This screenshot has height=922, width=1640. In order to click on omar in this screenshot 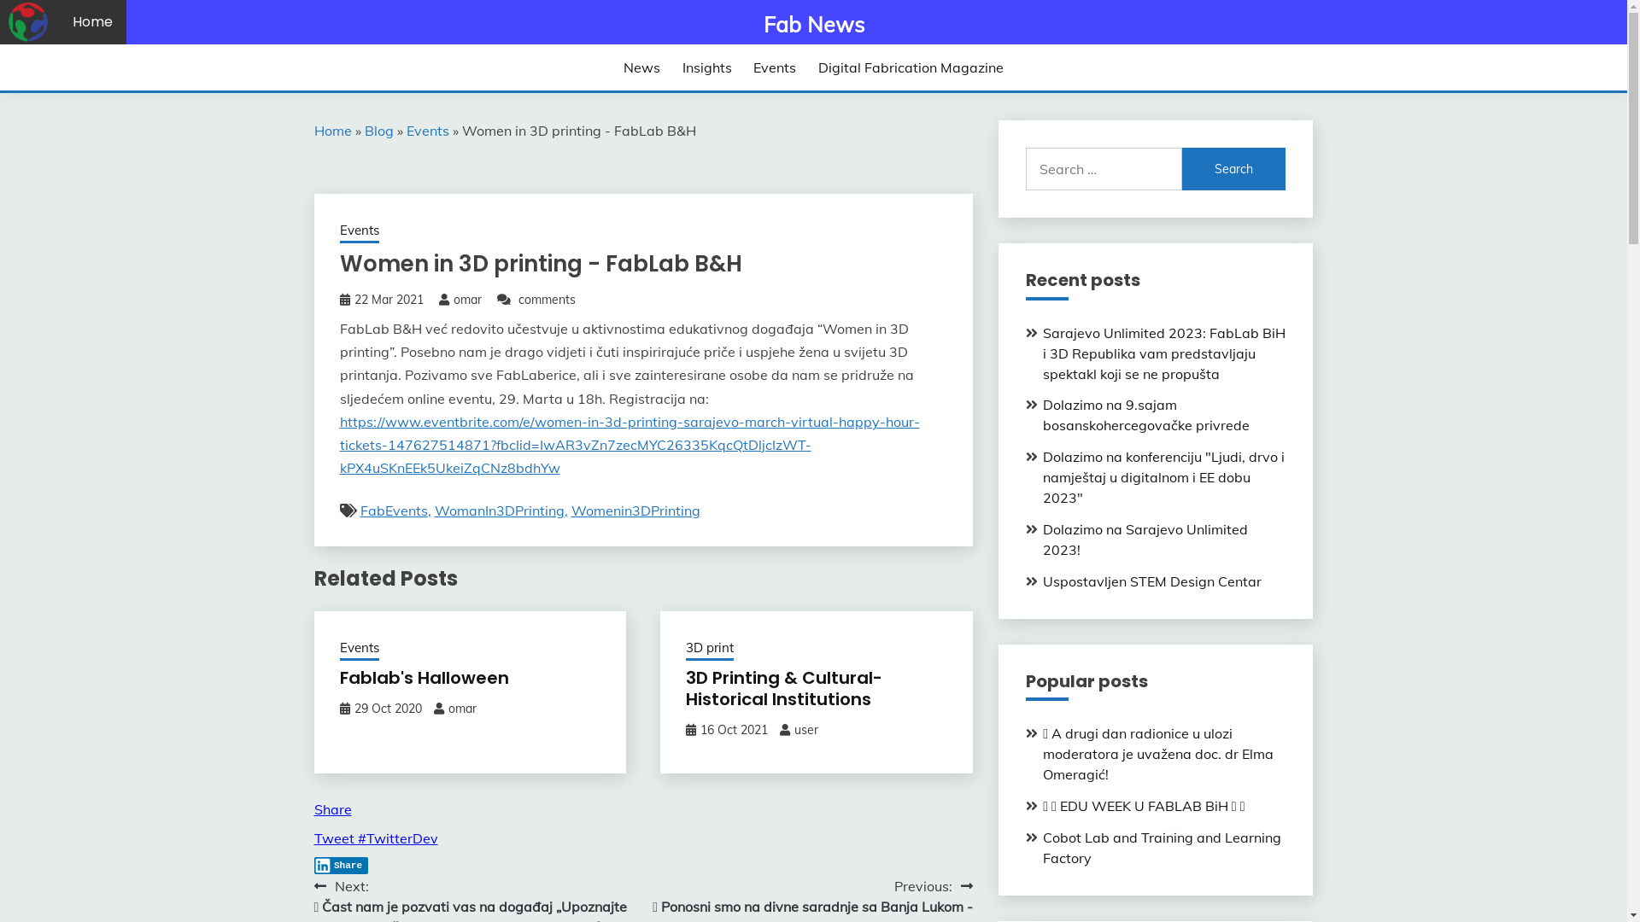, I will do `click(466, 300)`.